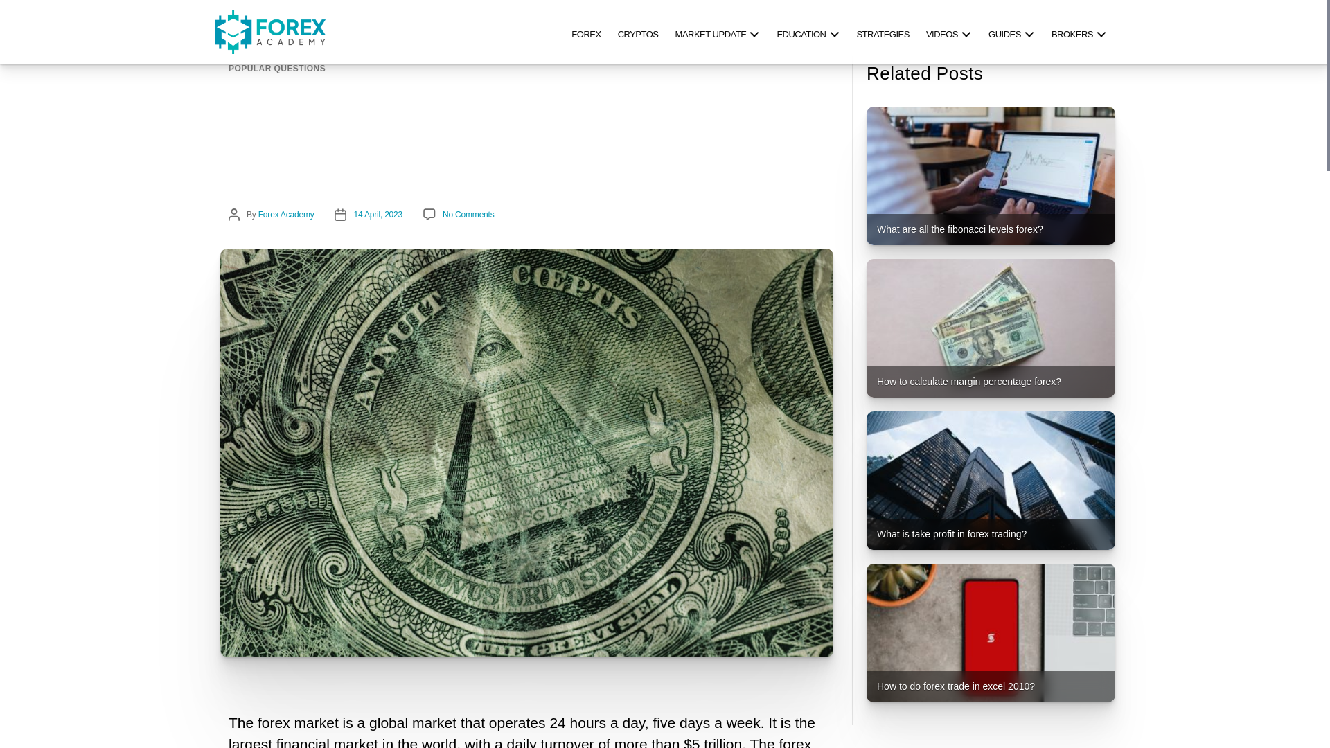 The height and width of the screenshot is (748, 1330). I want to click on What is take profit in forex trading?, so click(991, 481).